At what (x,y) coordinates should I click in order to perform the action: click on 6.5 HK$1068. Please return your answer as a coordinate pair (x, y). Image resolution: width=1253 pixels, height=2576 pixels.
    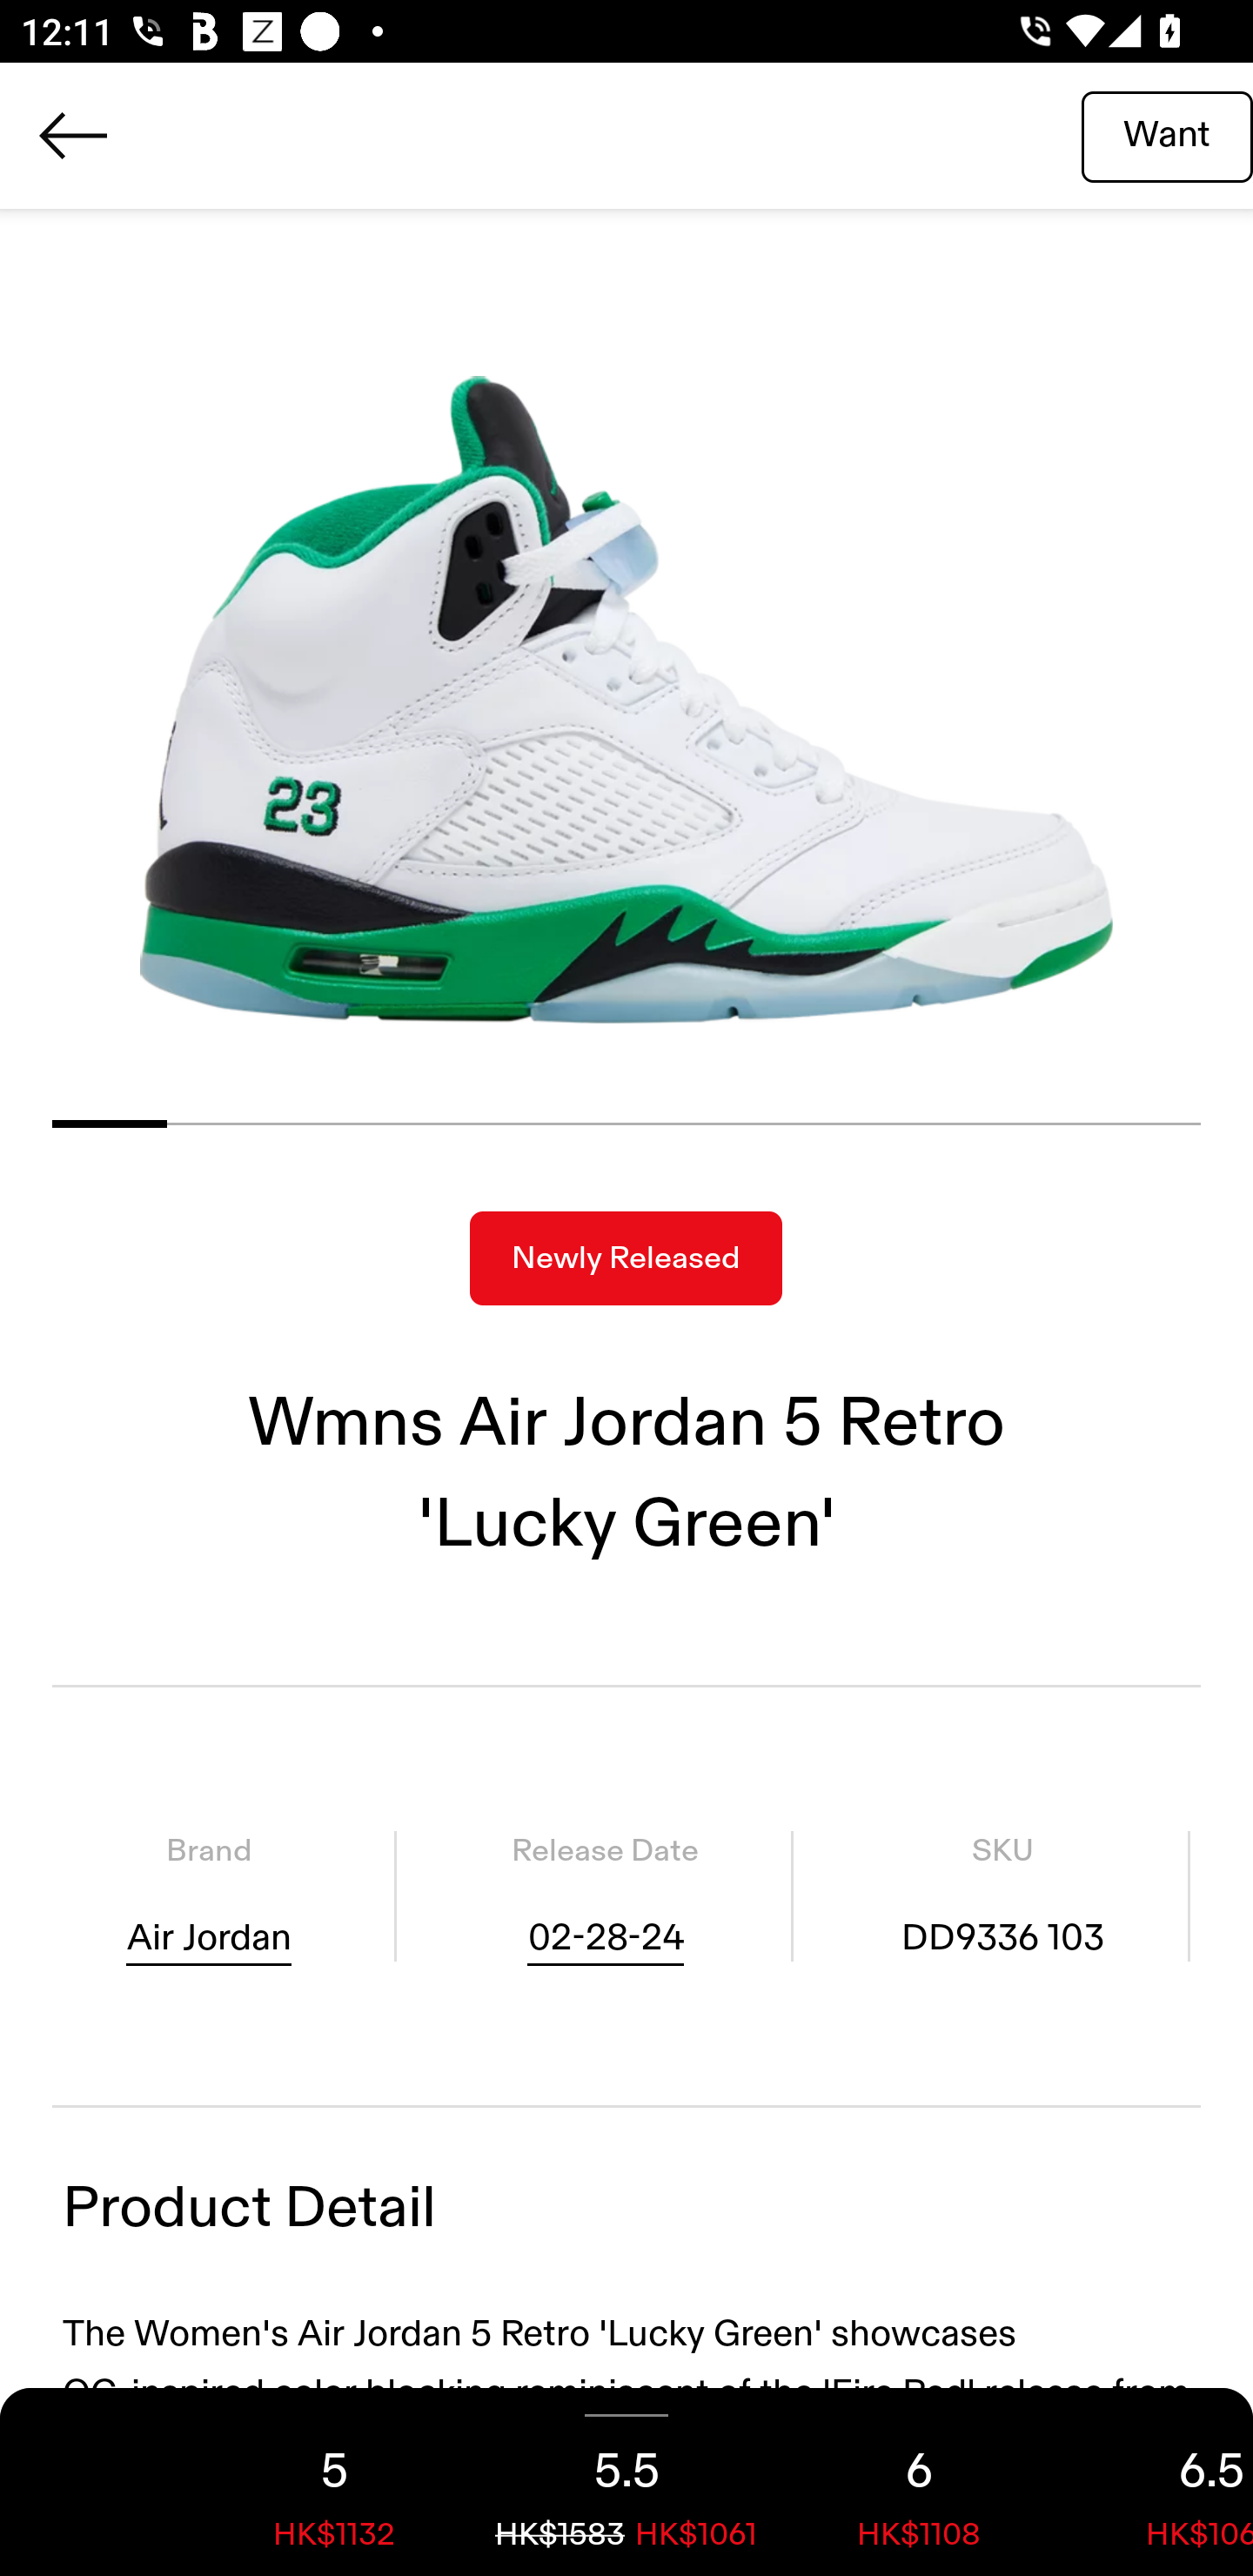
    Looking at the image, I should click on (1159, 2482).